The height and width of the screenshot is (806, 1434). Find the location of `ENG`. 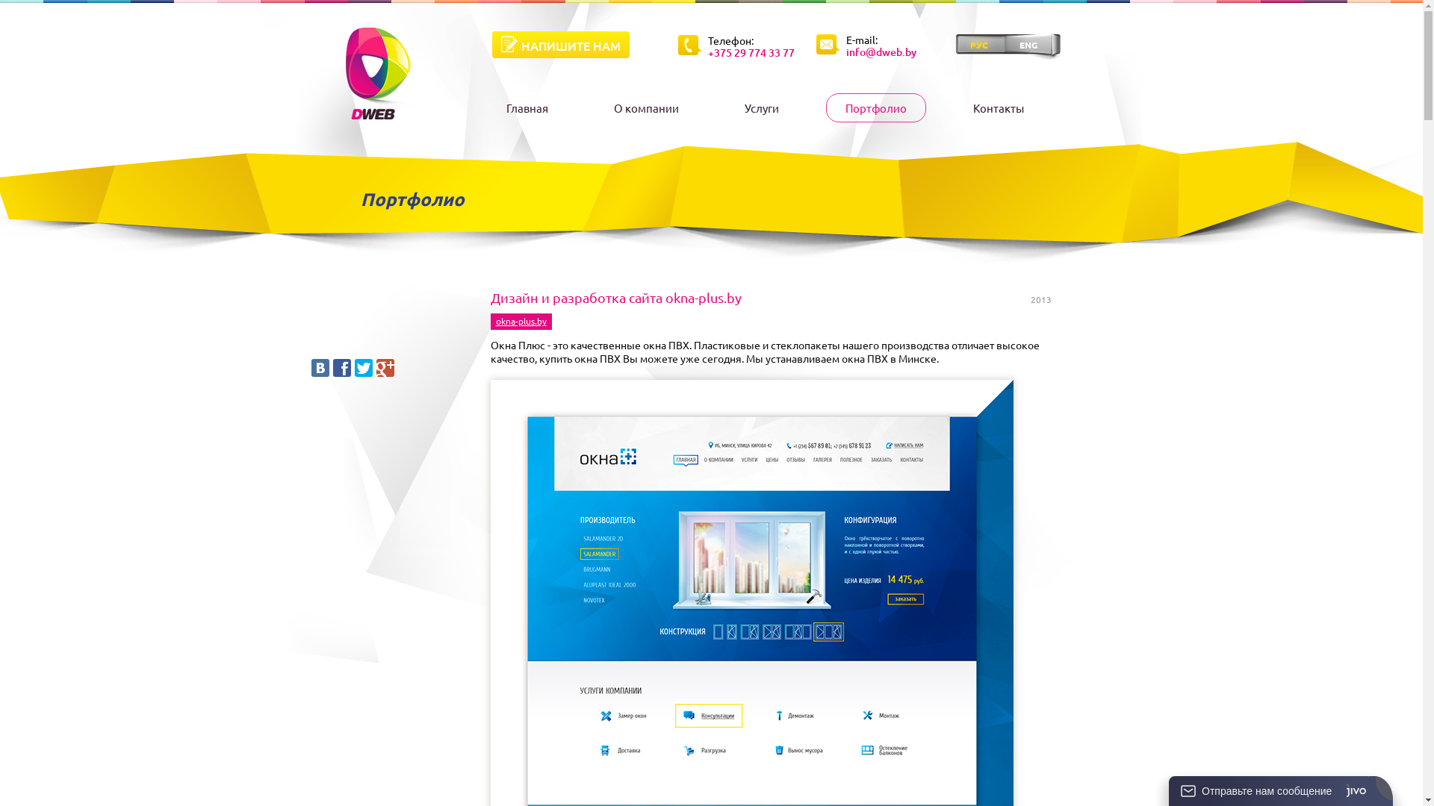

ENG is located at coordinates (1031, 45).